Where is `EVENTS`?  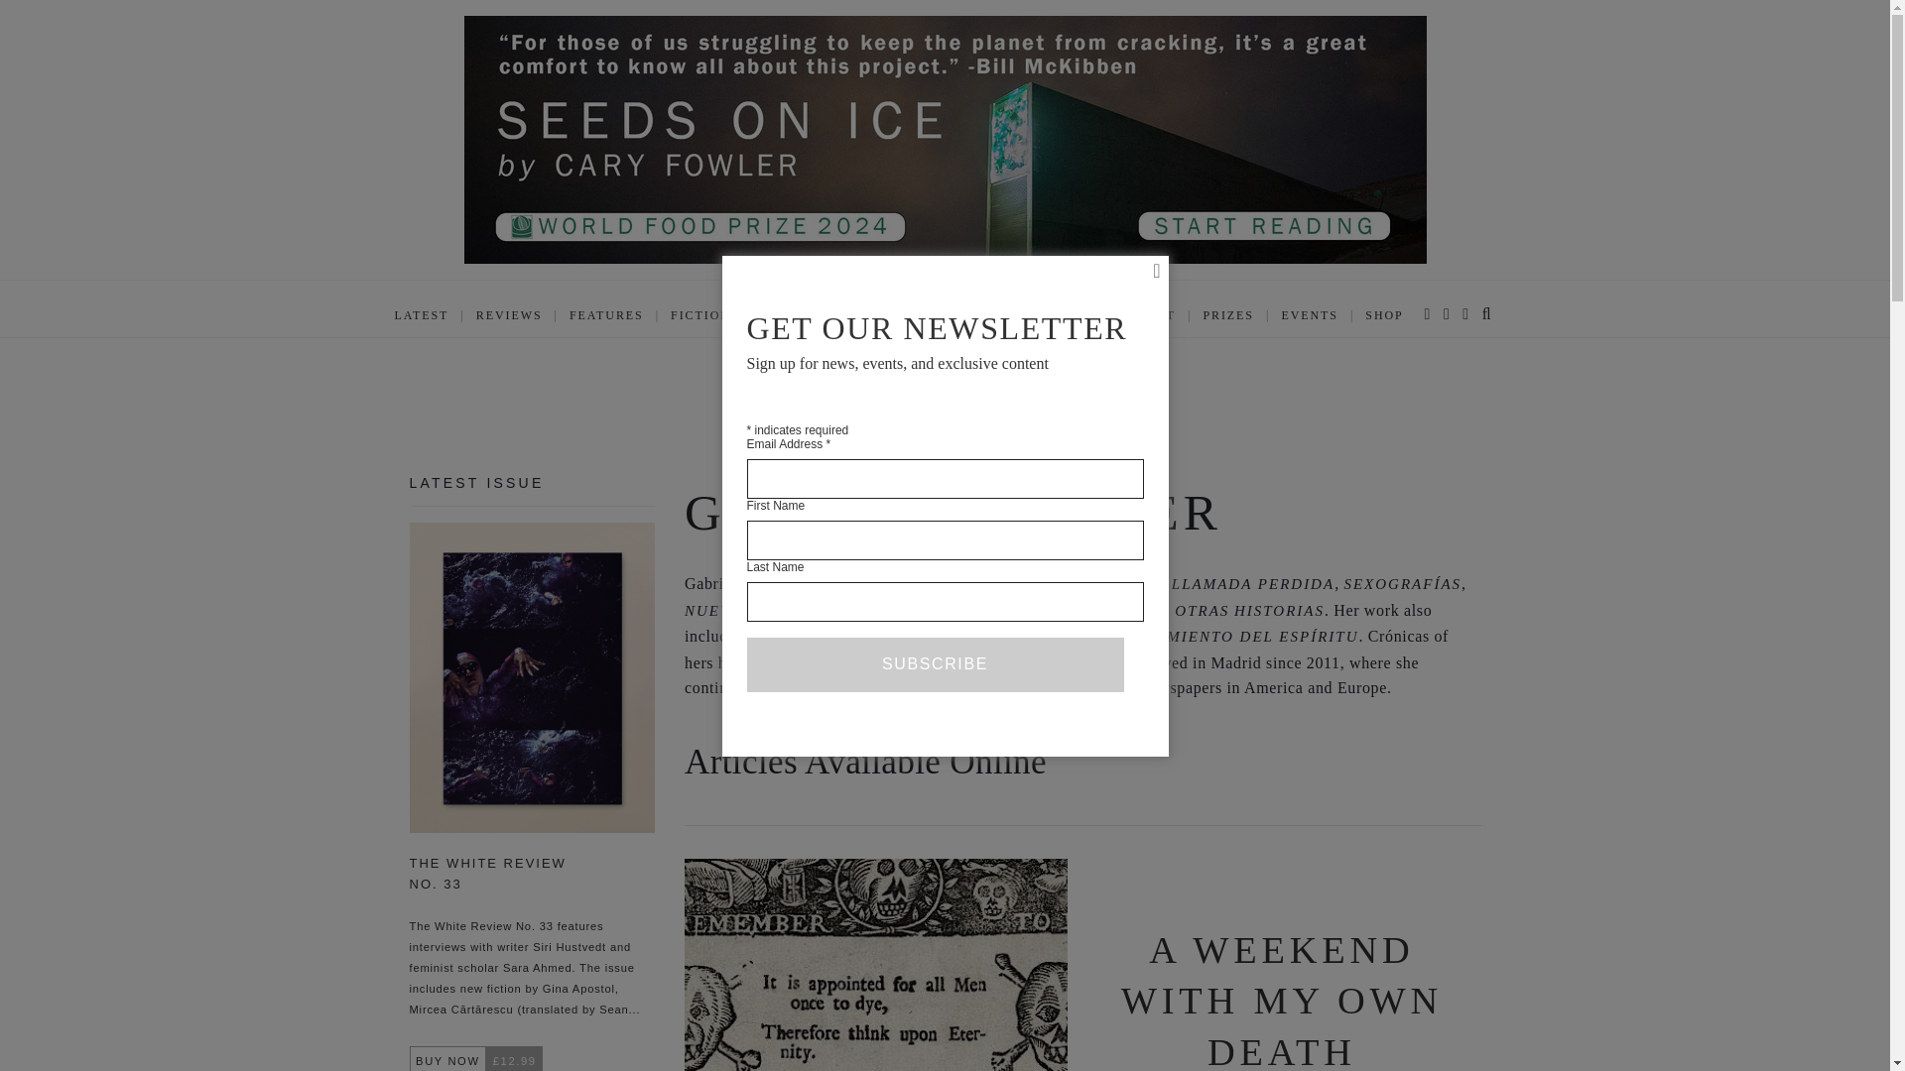 EVENTS is located at coordinates (1310, 315).